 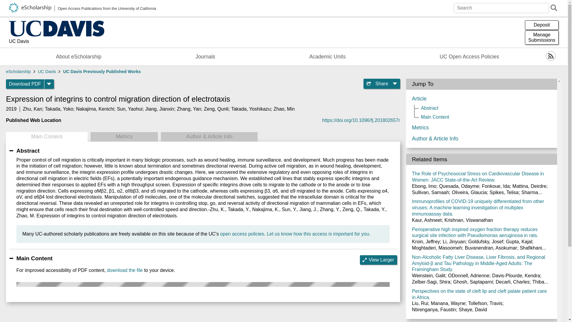 I want to click on open access policies, so click(x=242, y=234).